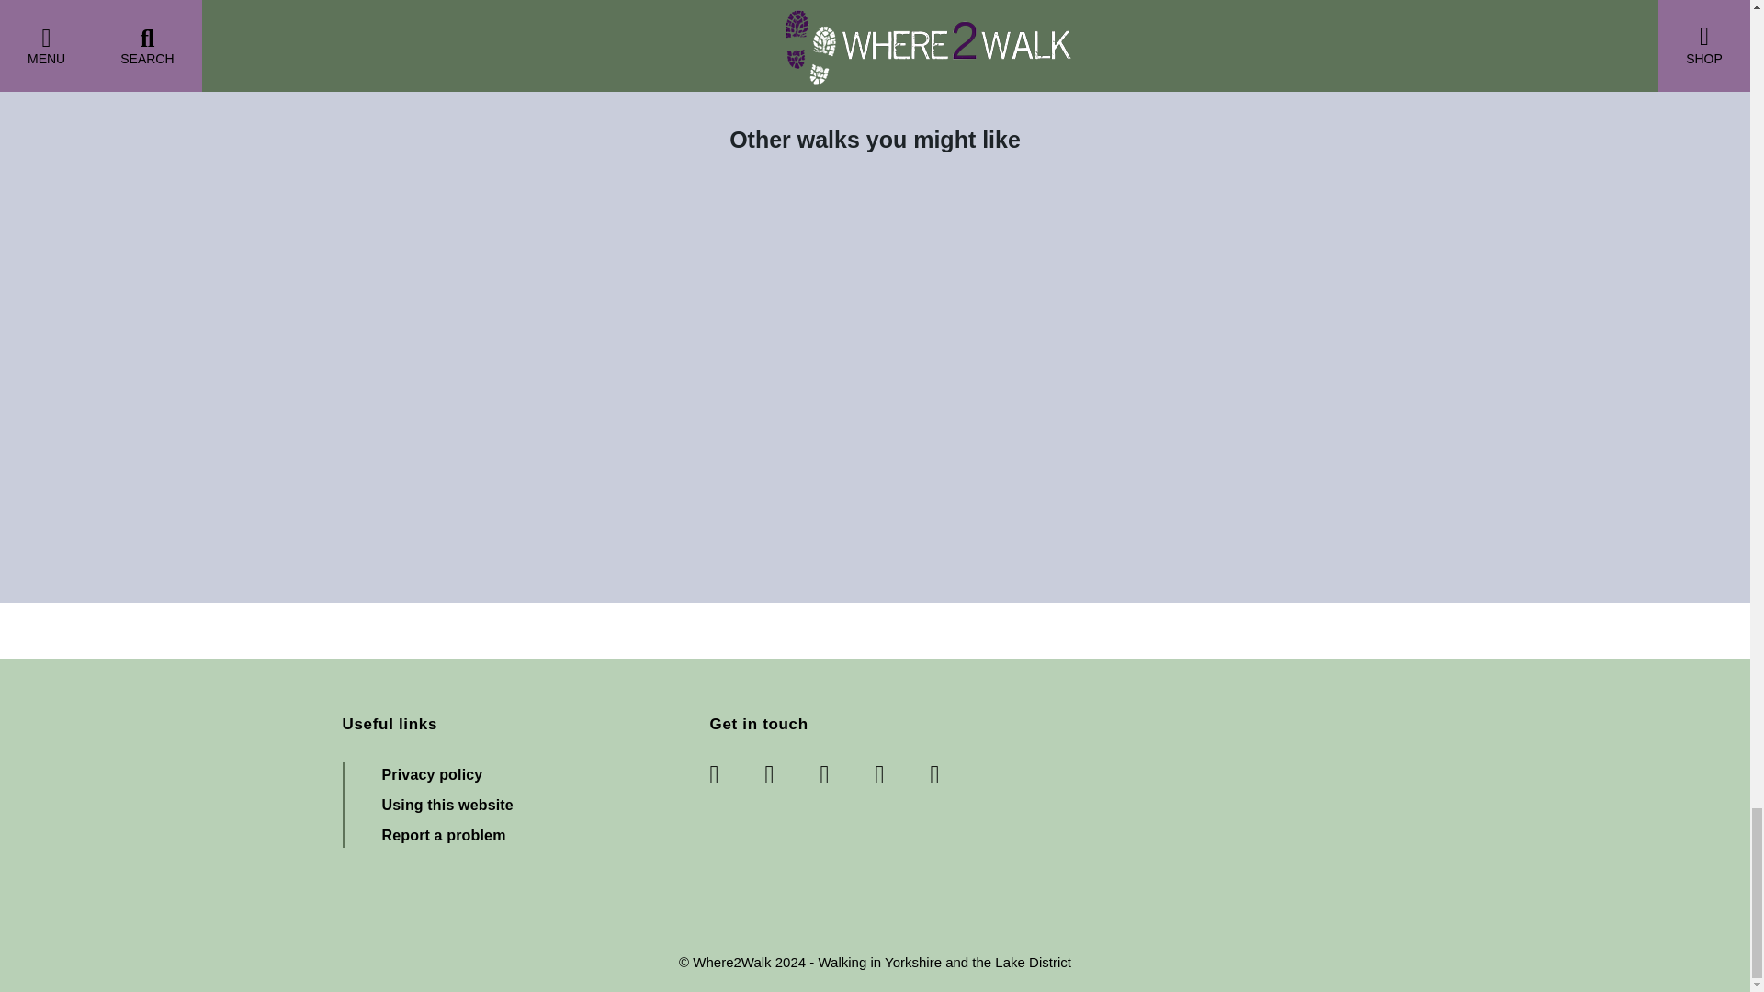 The width and height of the screenshot is (1764, 992). What do you see at coordinates (445, 835) in the screenshot?
I see `Report a problem` at bounding box center [445, 835].